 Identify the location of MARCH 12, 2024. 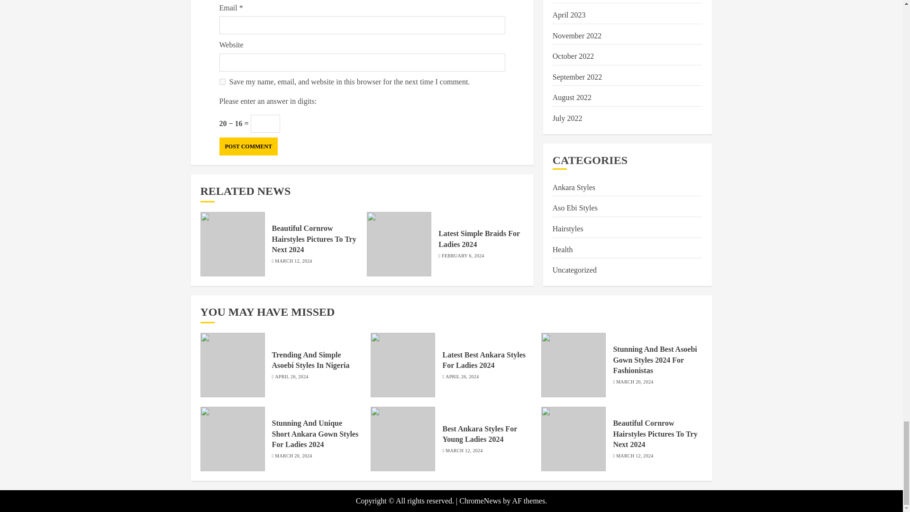
(293, 261).